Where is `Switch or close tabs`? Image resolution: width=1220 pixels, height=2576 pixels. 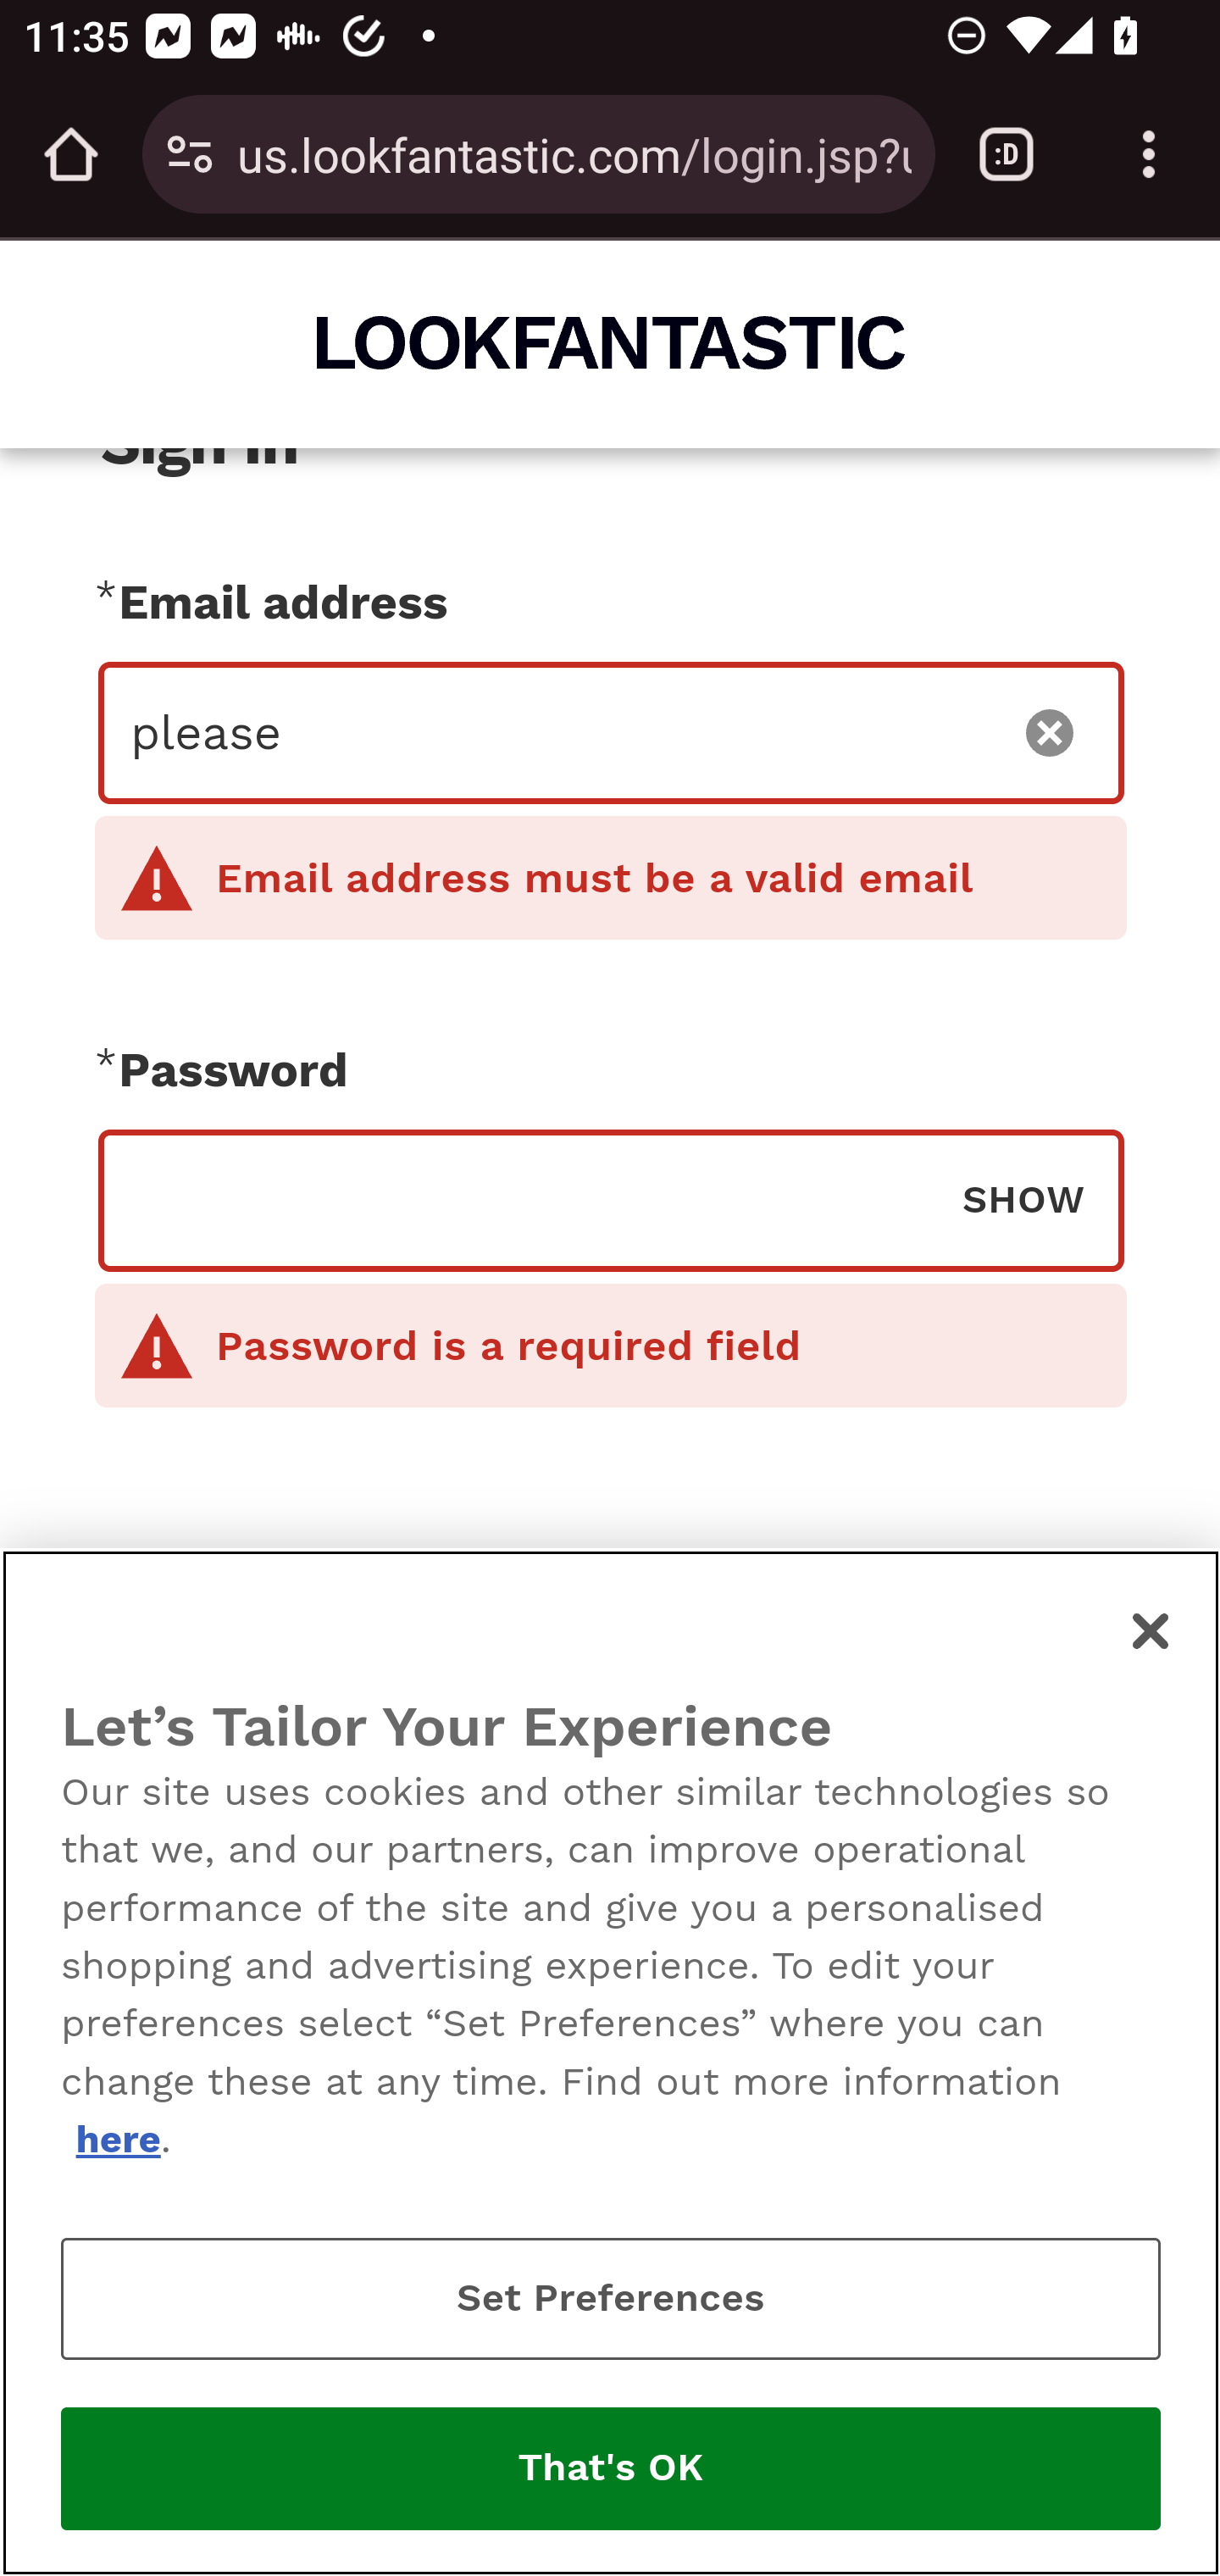
Switch or close tabs is located at coordinates (1006, 154).